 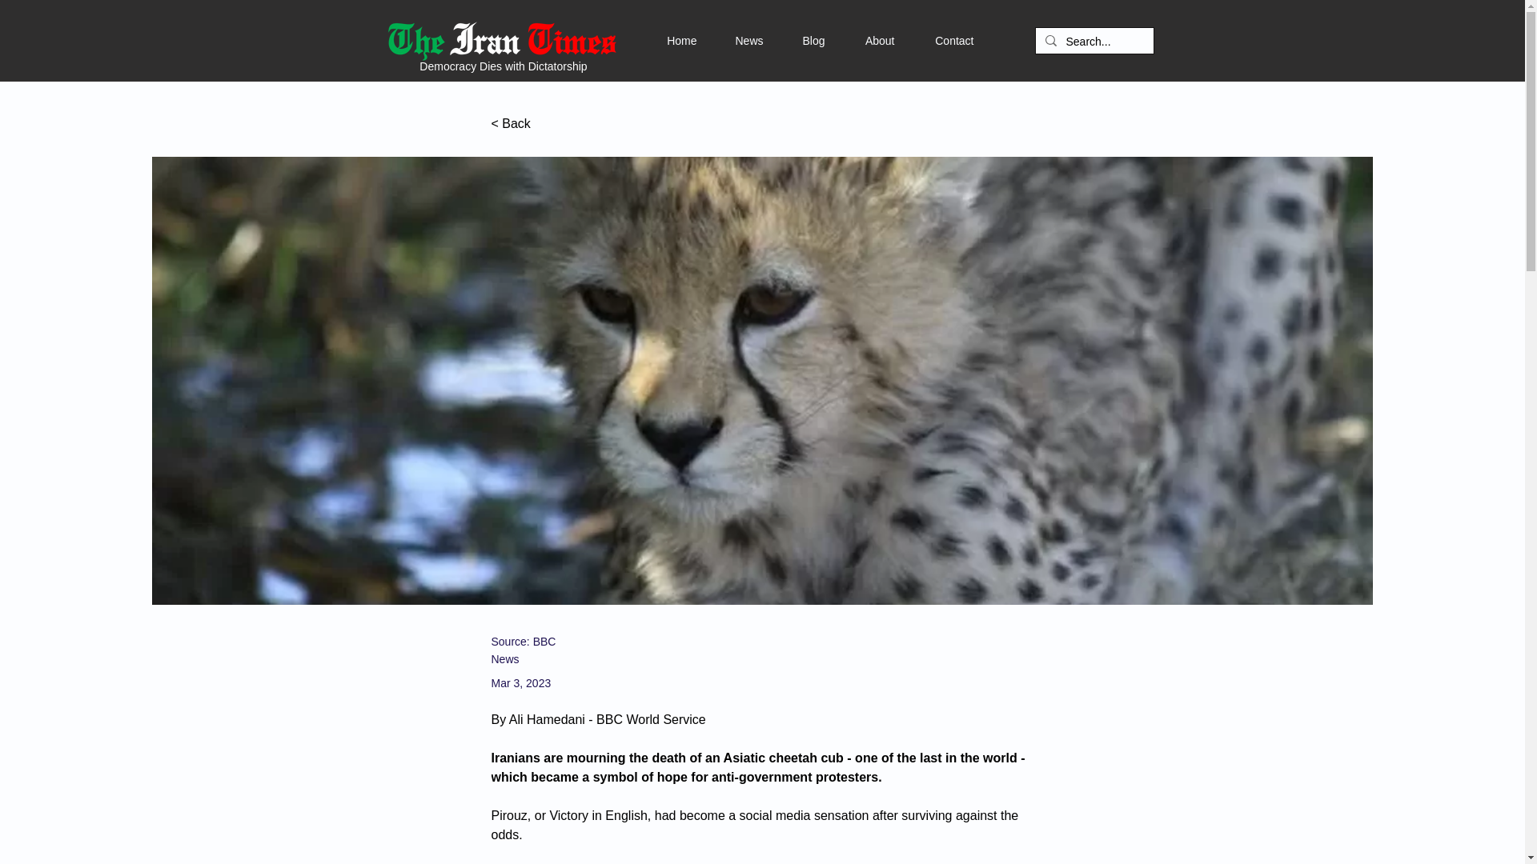 I want to click on About, so click(x=859, y=40).